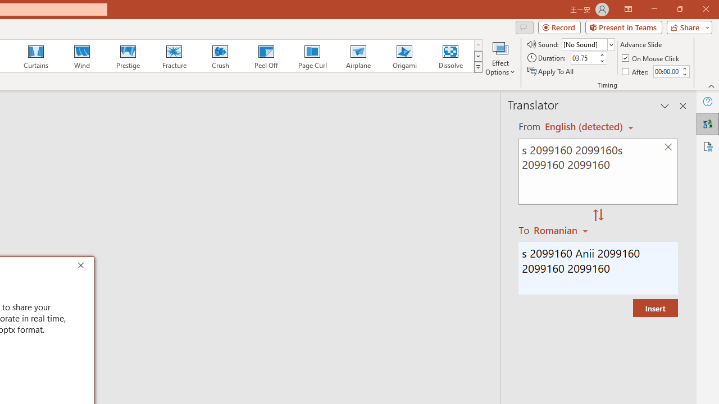  What do you see at coordinates (174, 56) in the screenshot?
I see `Fracture` at bounding box center [174, 56].